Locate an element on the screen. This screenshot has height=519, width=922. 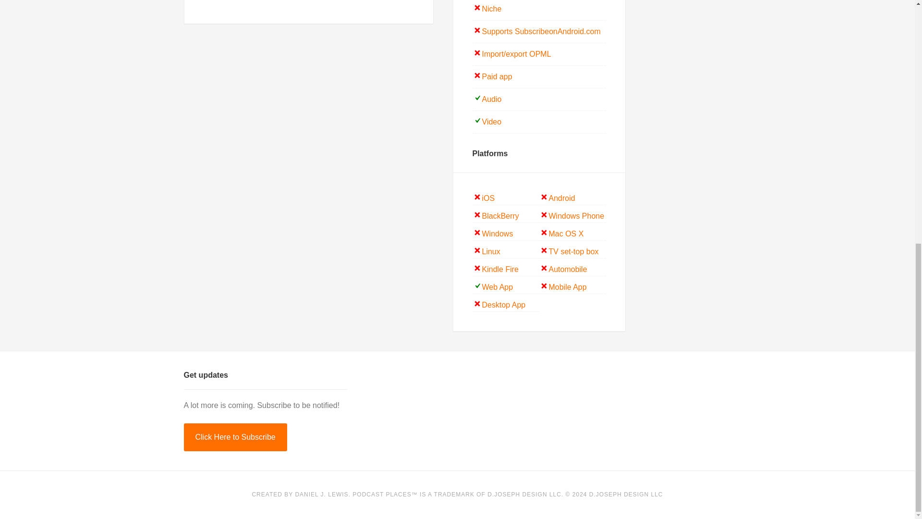
Mac OS X is located at coordinates (566, 234).